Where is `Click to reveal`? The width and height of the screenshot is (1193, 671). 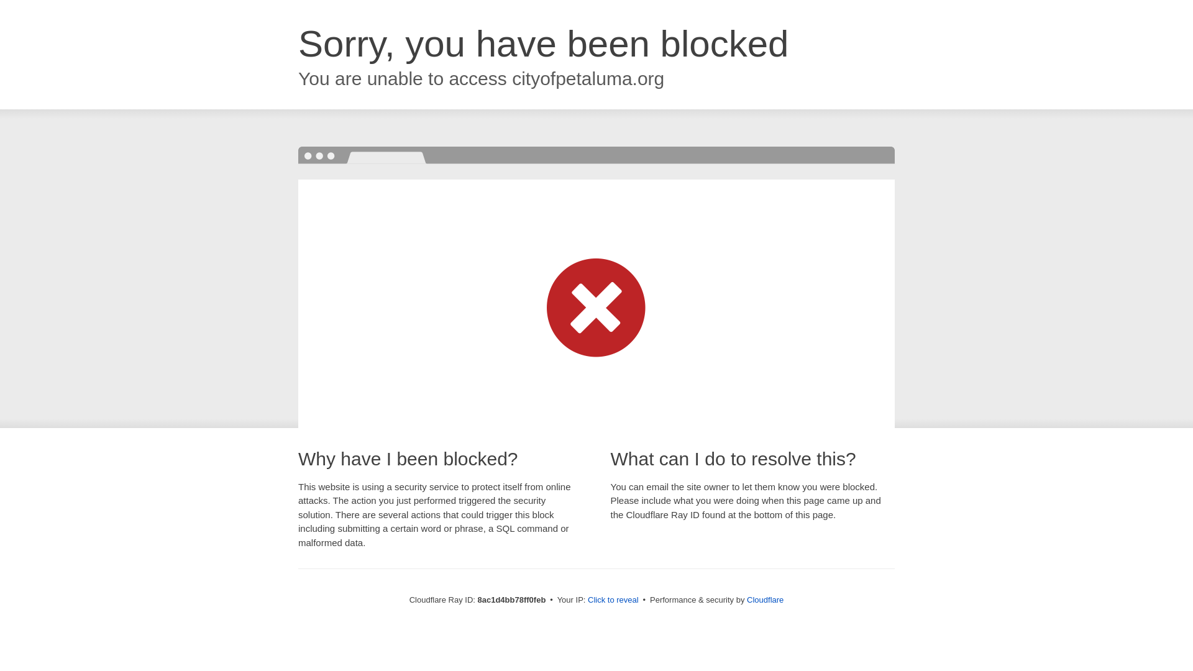 Click to reveal is located at coordinates (613, 600).